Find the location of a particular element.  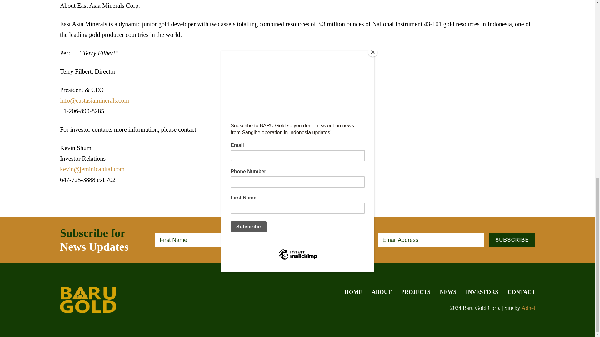

Subscribe is located at coordinates (512, 240).